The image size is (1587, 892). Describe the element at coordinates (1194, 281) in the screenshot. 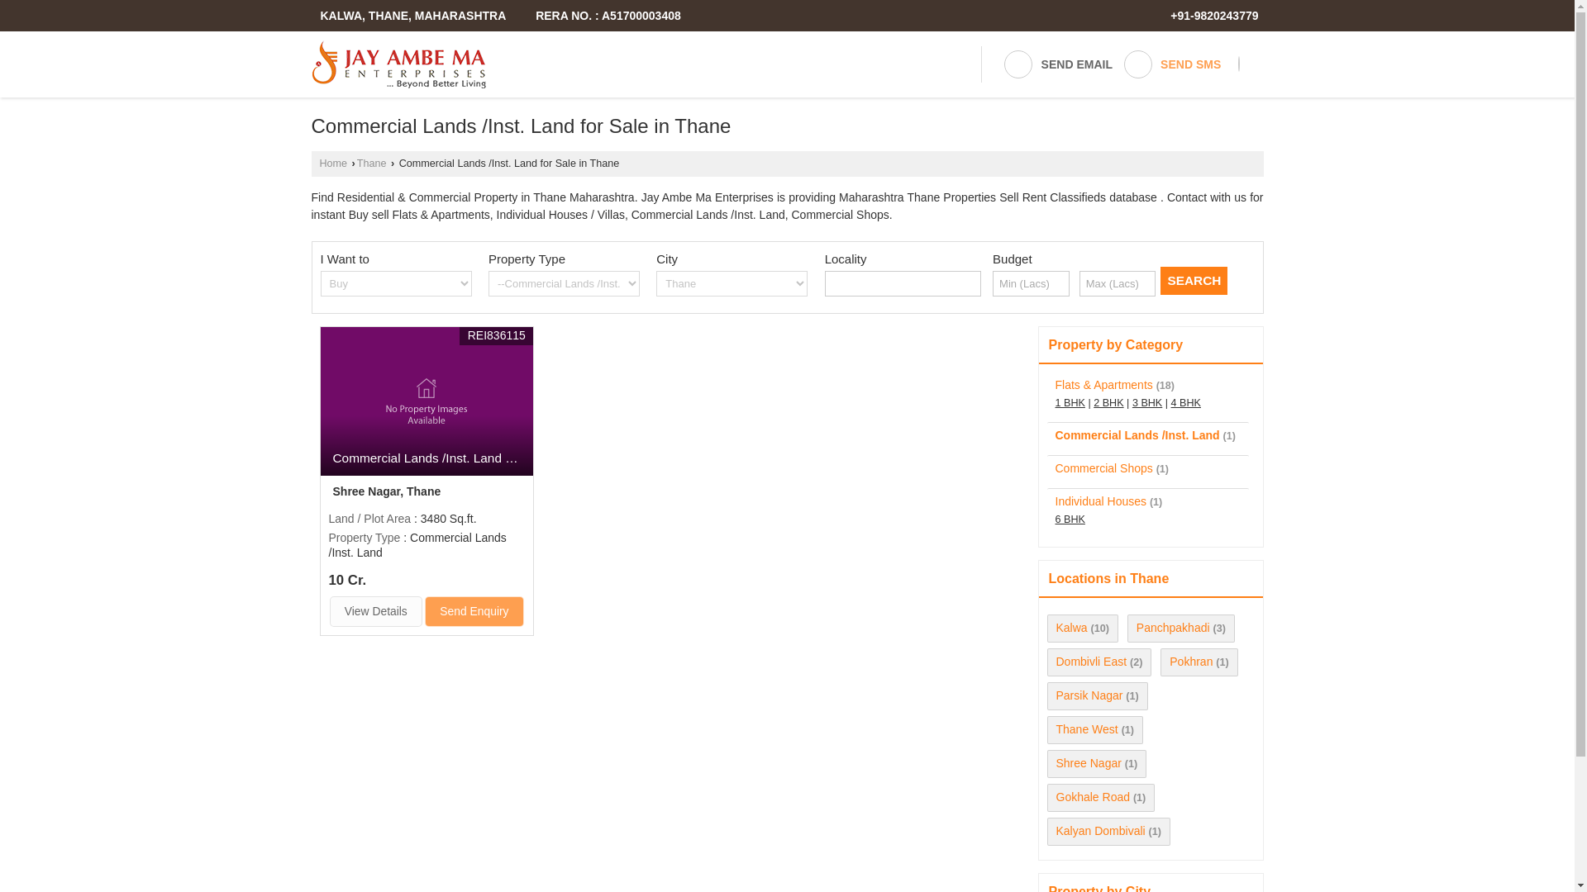

I see `SEARCH` at that location.